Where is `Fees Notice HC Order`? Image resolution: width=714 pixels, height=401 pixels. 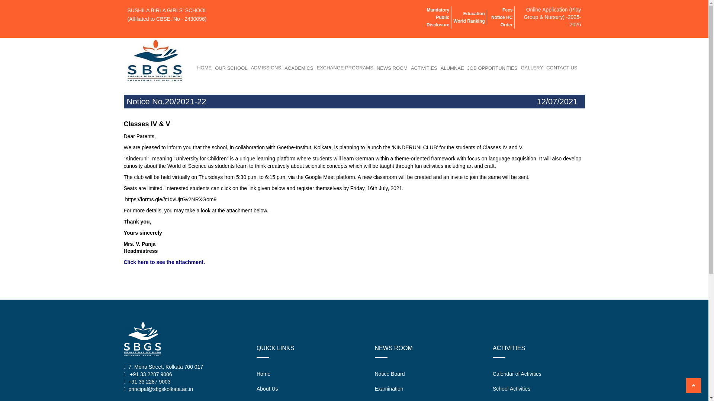 Fees Notice HC Order is located at coordinates (502, 17).